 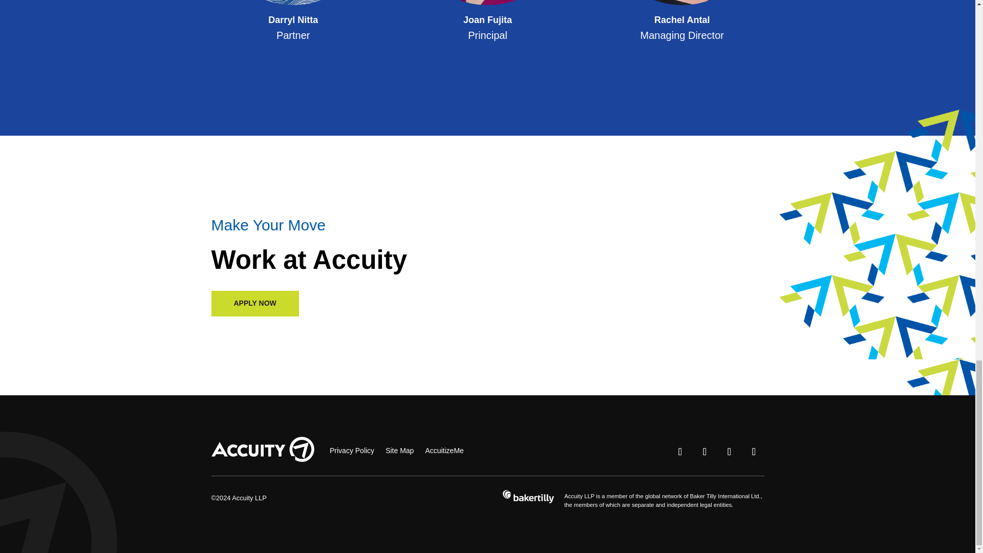 I want to click on APPLY NOW, so click(x=255, y=303).